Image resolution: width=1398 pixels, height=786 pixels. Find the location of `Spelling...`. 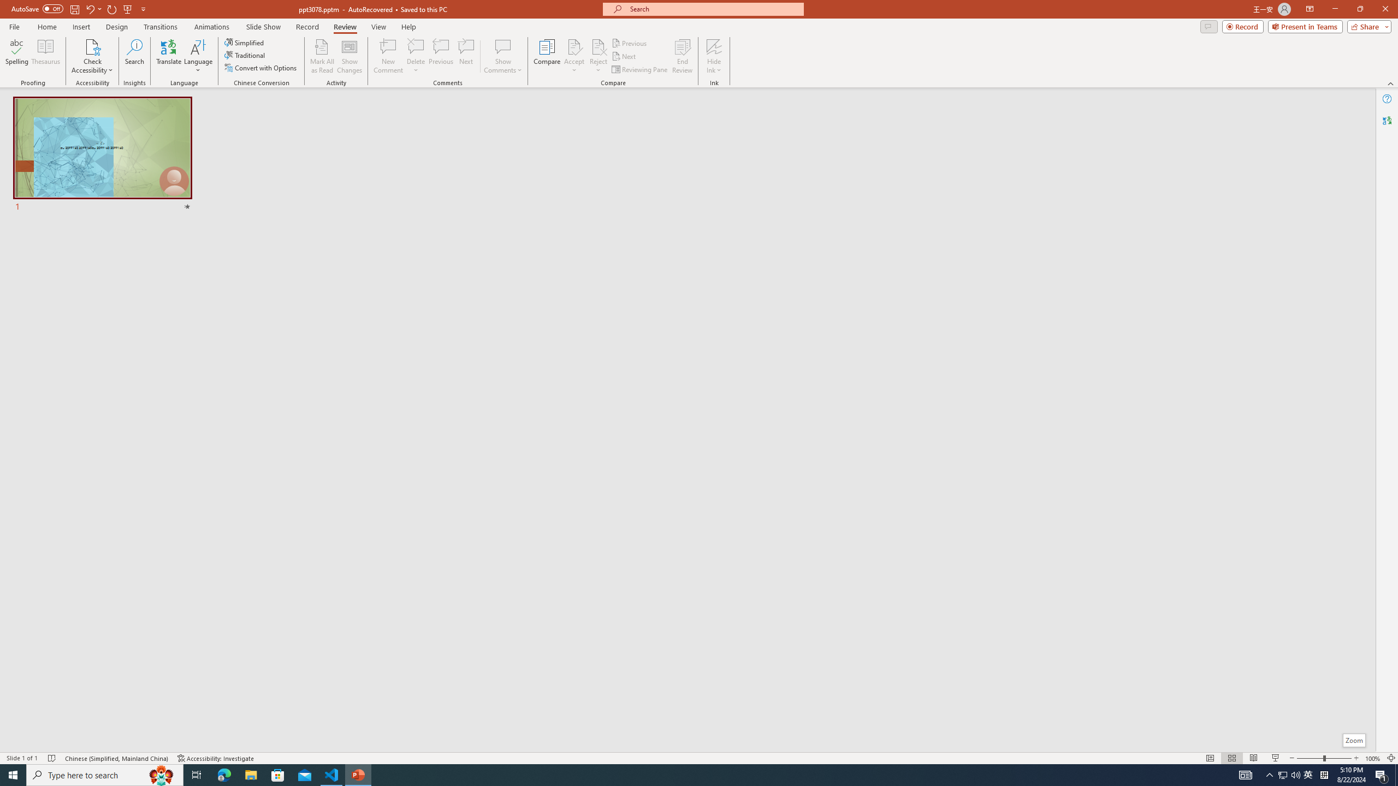

Spelling... is located at coordinates (16, 56).